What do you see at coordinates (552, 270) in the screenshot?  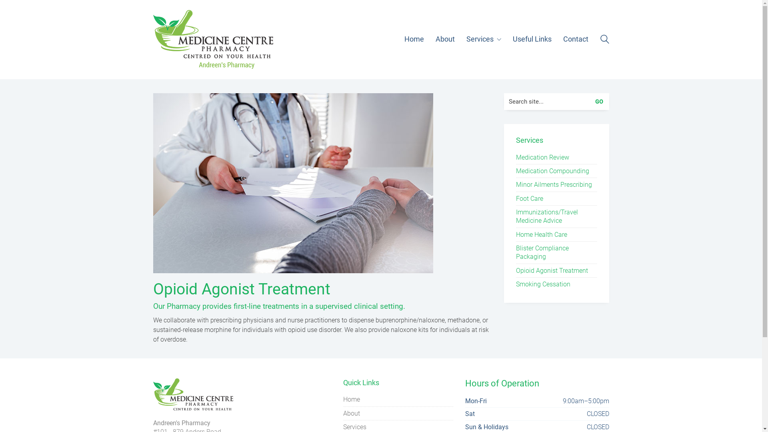 I see `Opioid Agonist Treatment` at bounding box center [552, 270].